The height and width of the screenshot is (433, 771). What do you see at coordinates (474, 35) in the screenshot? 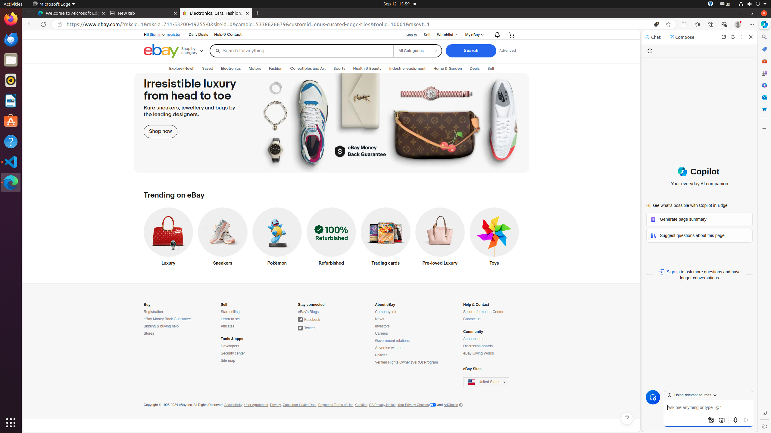
I see `My eBay` at bounding box center [474, 35].